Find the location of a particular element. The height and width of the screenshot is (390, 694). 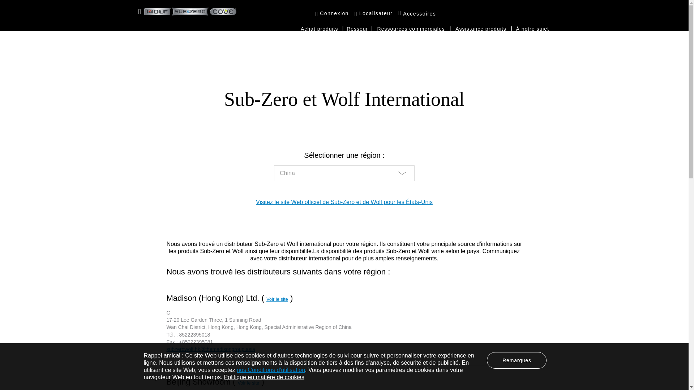

Accessoires is located at coordinates (417, 14).